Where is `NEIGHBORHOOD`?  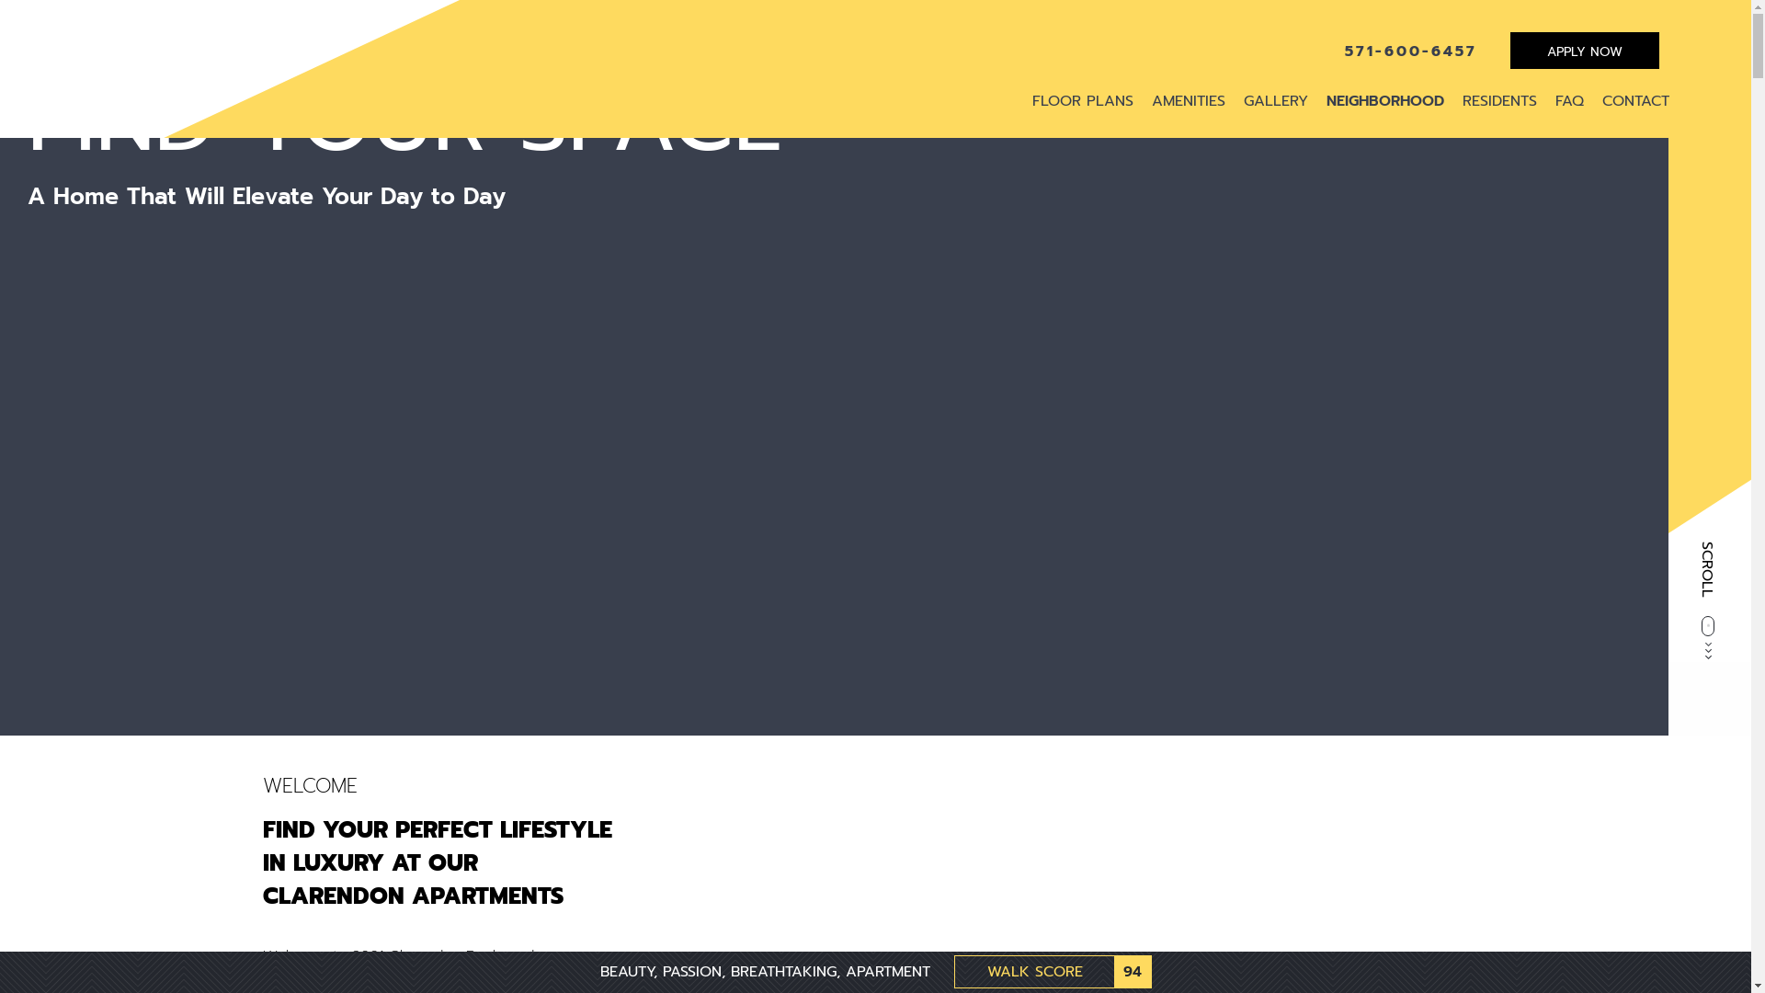 NEIGHBORHOOD is located at coordinates (1385, 101).